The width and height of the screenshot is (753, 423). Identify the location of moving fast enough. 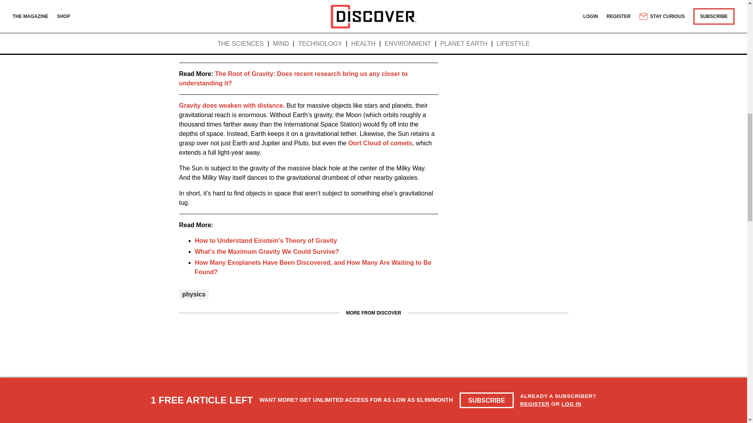
(222, 52).